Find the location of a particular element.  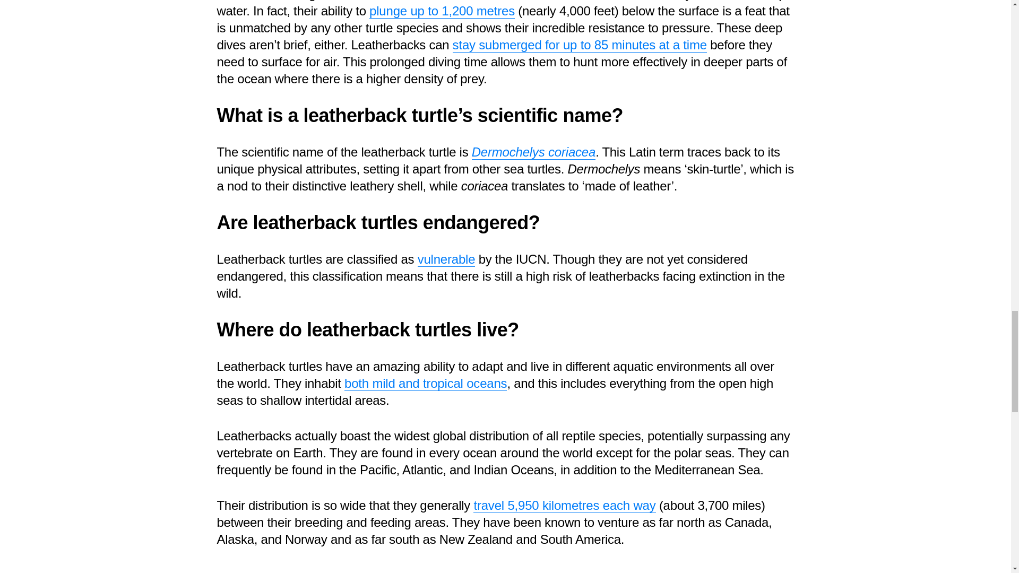

both mild and tropical oceans is located at coordinates (425, 383).